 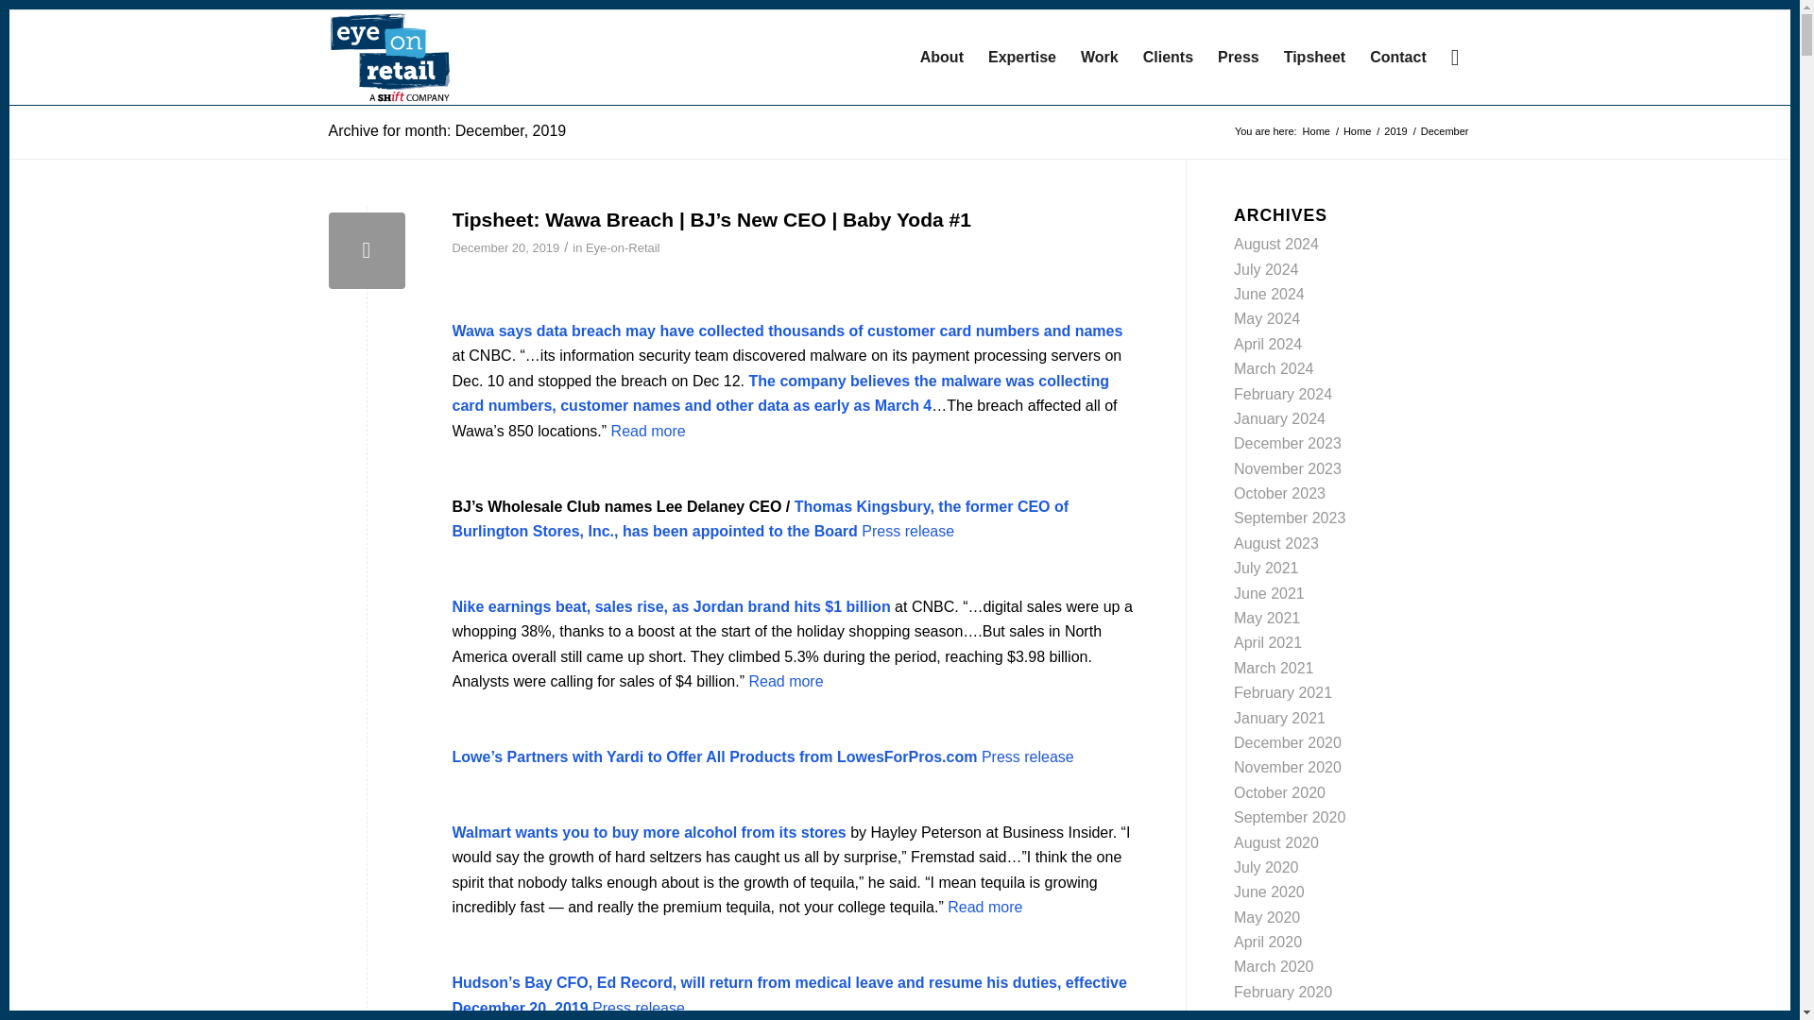 I want to click on Press release, so click(x=907, y=531).